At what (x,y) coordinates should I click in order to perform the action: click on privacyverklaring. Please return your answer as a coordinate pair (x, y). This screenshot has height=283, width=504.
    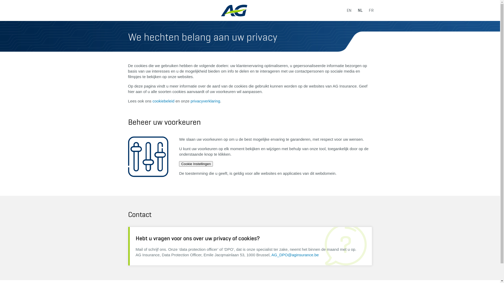
    Looking at the image, I should click on (205, 101).